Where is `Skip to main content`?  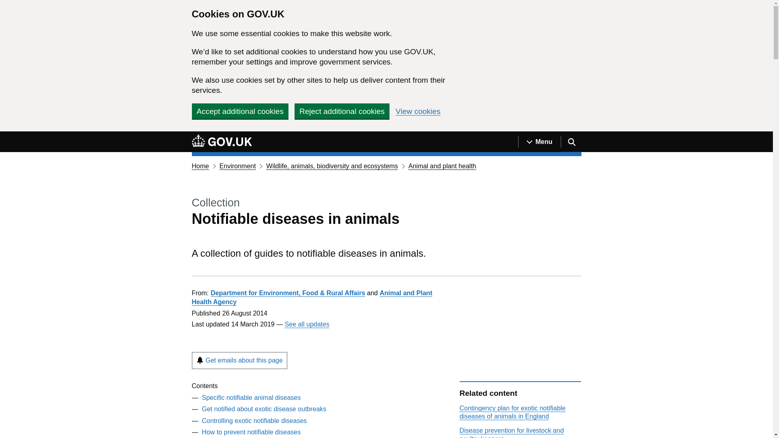
Skip to main content is located at coordinates (6, 136).